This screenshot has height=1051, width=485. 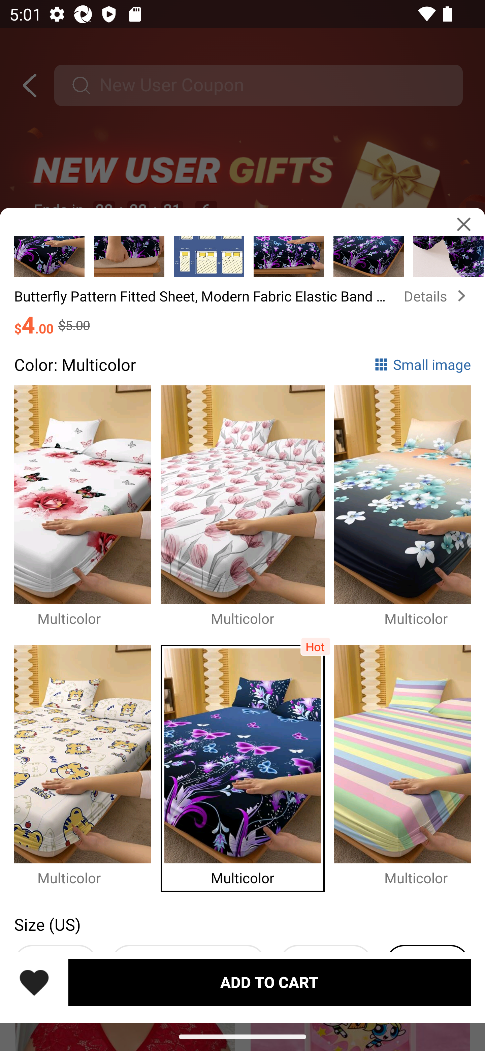 What do you see at coordinates (437, 296) in the screenshot?
I see `Details` at bounding box center [437, 296].